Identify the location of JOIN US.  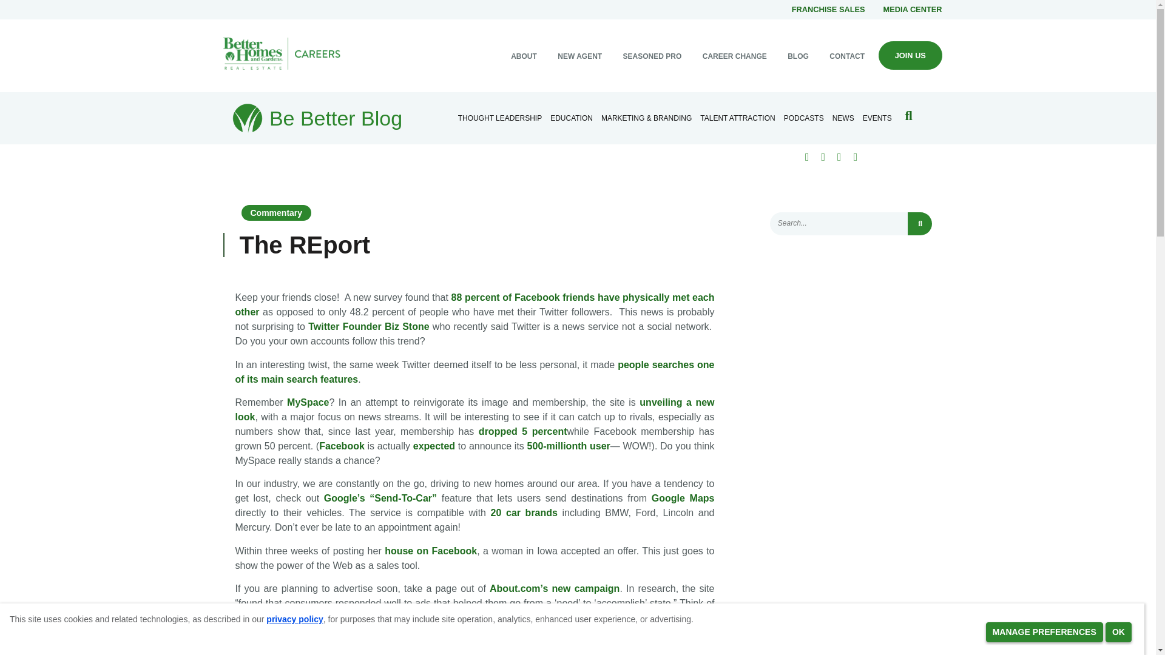
(910, 55).